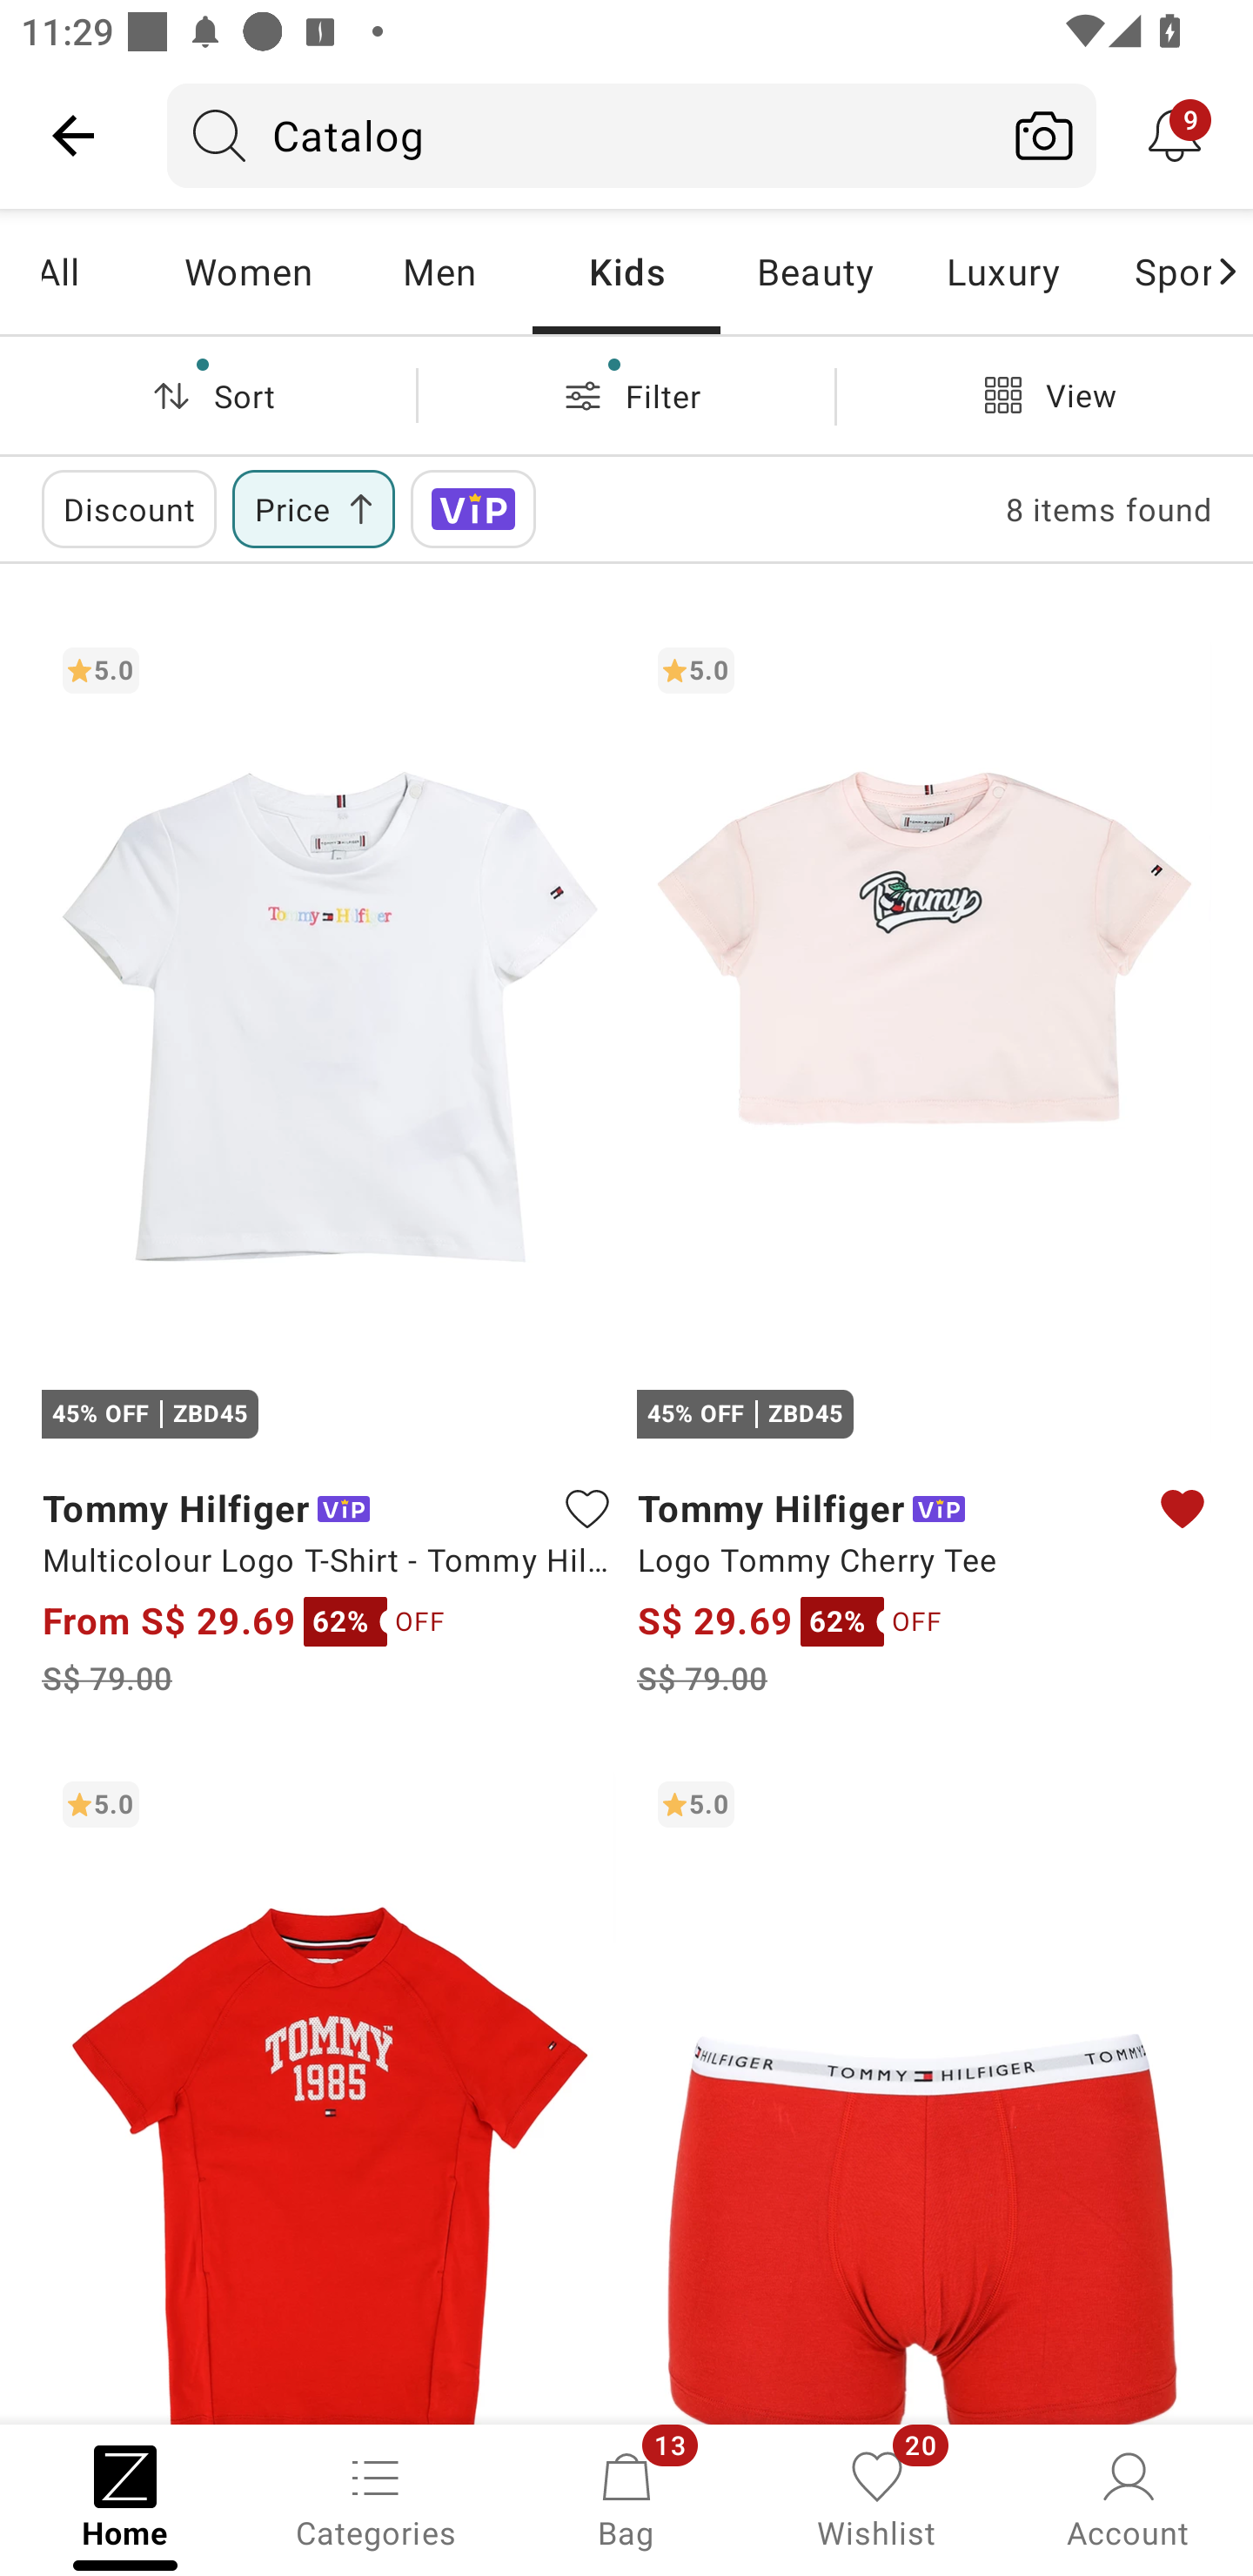 The image size is (1253, 2576). What do you see at coordinates (877, 2498) in the screenshot?
I see `Wishlist, 20 new notifications Wishlist` at bounding box center [877, 2498].